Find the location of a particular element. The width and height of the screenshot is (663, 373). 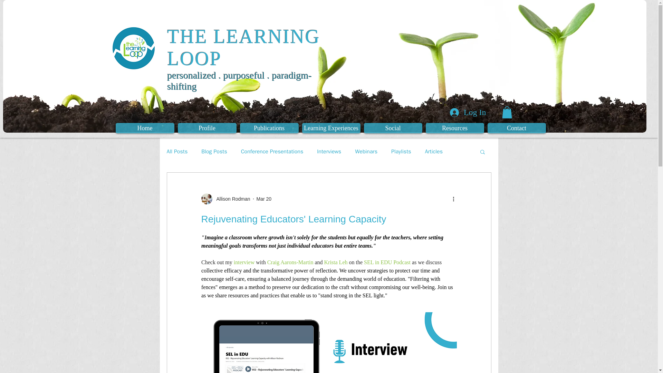

Log In is located at coordinates (468, 113).